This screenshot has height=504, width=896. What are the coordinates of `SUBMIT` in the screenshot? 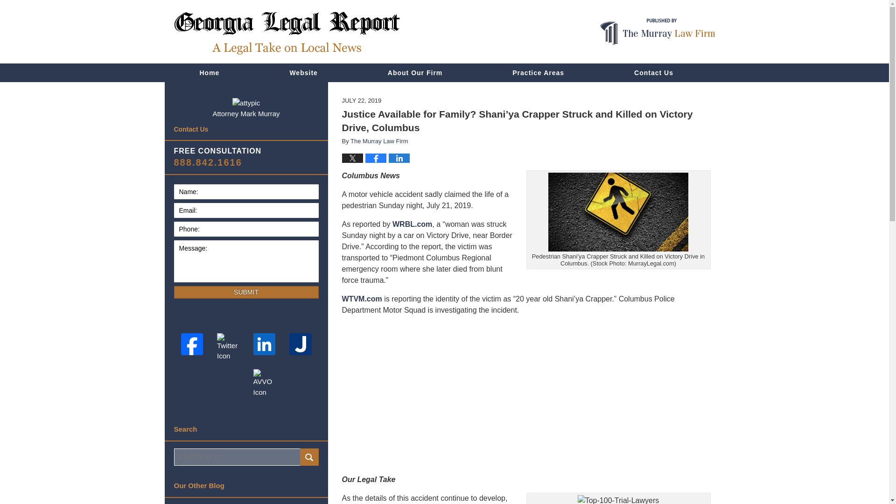 It's located at (245, 292).